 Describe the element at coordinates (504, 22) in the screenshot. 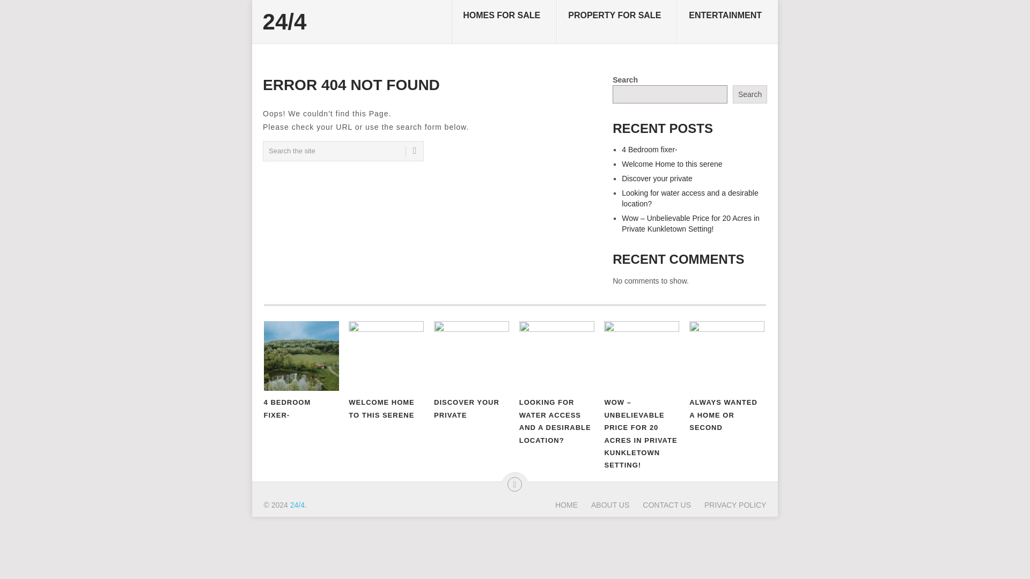

I see `HOMES FOR SALE` at that location.